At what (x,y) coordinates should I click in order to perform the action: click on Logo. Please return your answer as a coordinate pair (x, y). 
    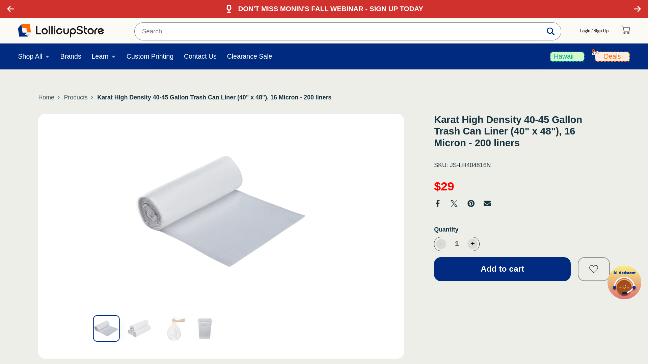
    Looking at the image, I should click on (61, 31).